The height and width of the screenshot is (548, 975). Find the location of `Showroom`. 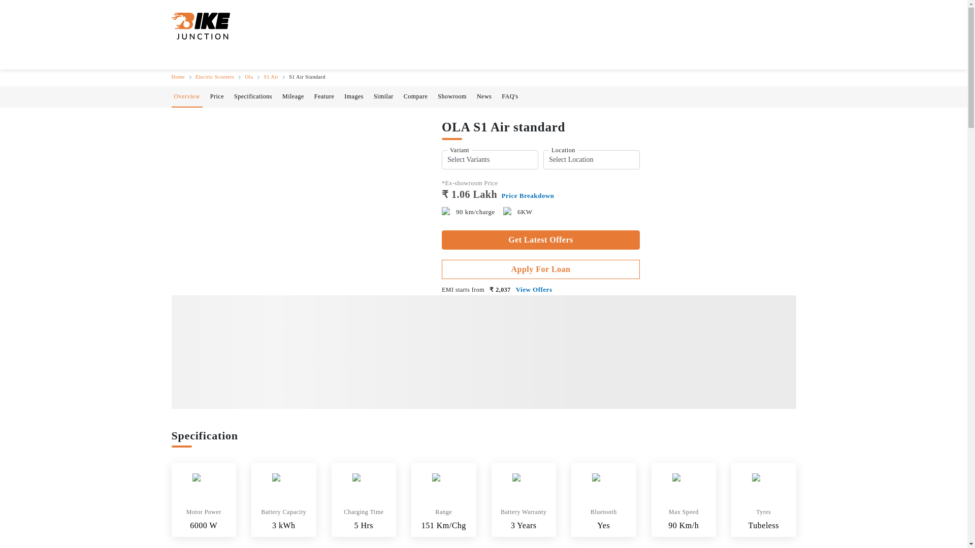

Showroom is located at coordinates (452, 96).